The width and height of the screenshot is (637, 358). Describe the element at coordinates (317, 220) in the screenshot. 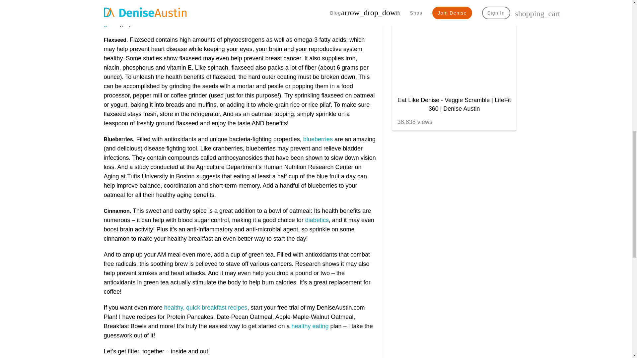

I see `diabetics` at that location.